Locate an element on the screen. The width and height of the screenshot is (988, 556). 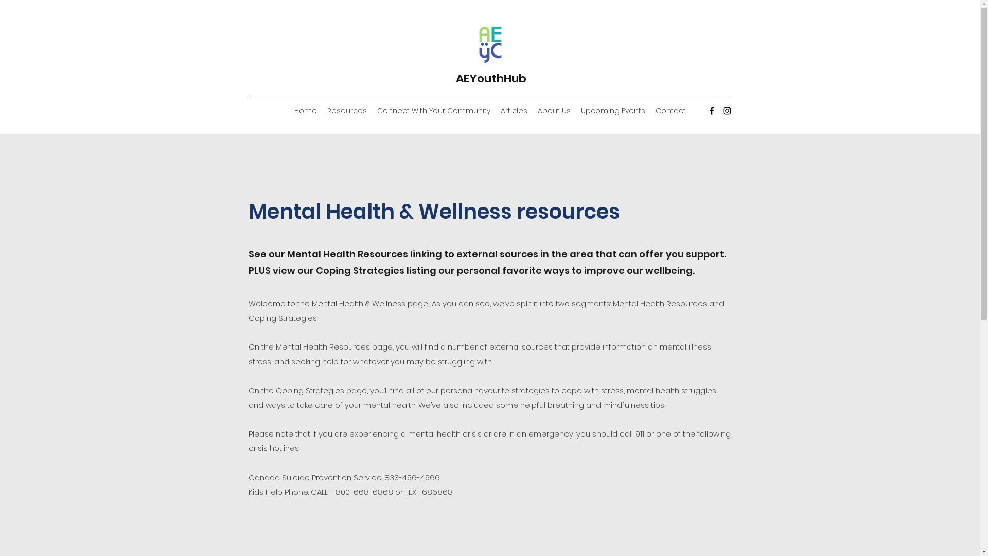
Connect With Your Community is located at coordinates (434, 111).